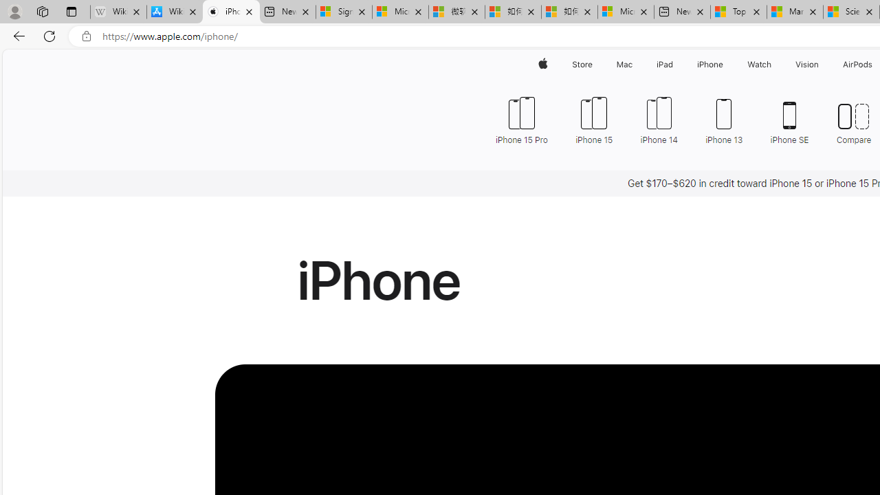 The image size is (880, 495). What do you see at coordinates (807, 65) in the screenshot?
I see `Vision` at bounding box center [807, 65].